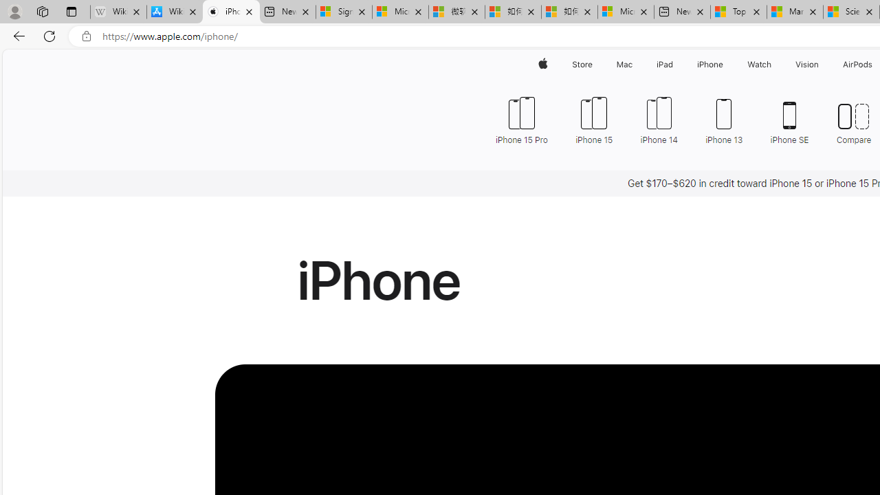 The image size is (880, 495). What do you see at coordinates (807, 65) in the screenshot?
I see `Vision` at bounding box center [807, 65].